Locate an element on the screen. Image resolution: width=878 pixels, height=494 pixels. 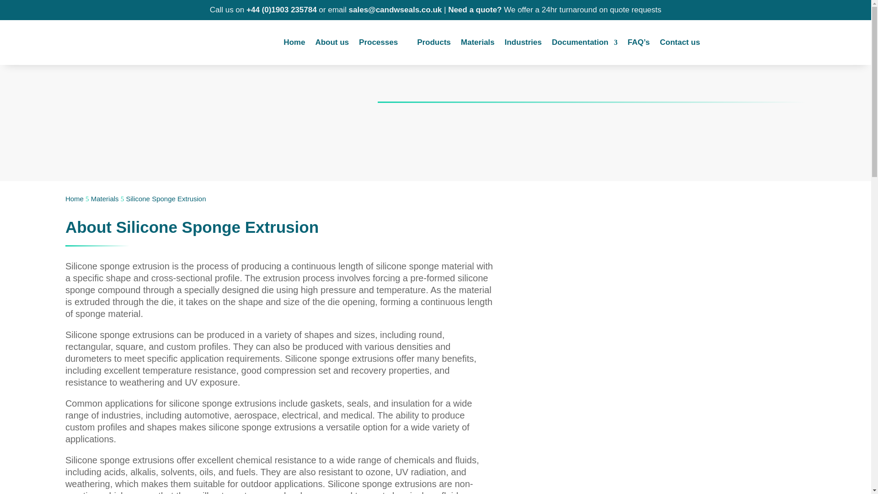
Materials is located at coordinates (105, 199).